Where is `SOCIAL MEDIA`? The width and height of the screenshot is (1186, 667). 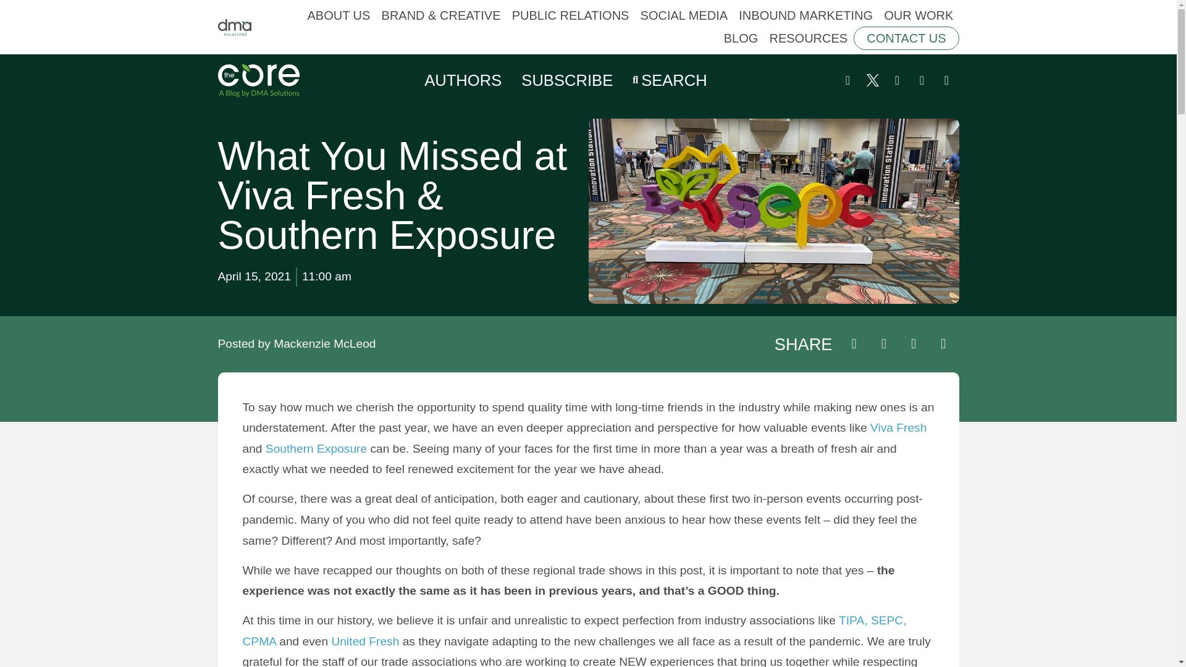 SOCIAL MEDIA is located at coordinates (684, 15).